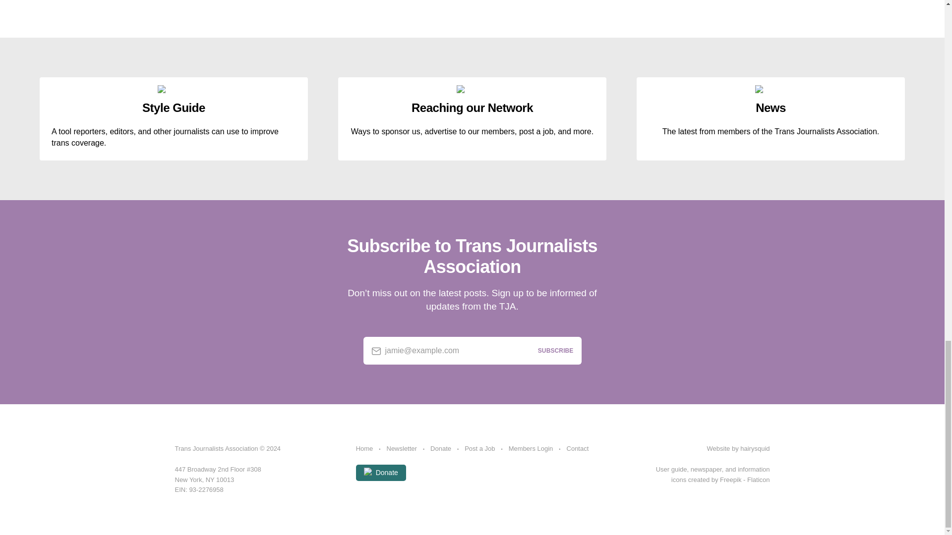  Describe the element at coordinates (578, 449) in the screenshot. I see `Contact` at that location.